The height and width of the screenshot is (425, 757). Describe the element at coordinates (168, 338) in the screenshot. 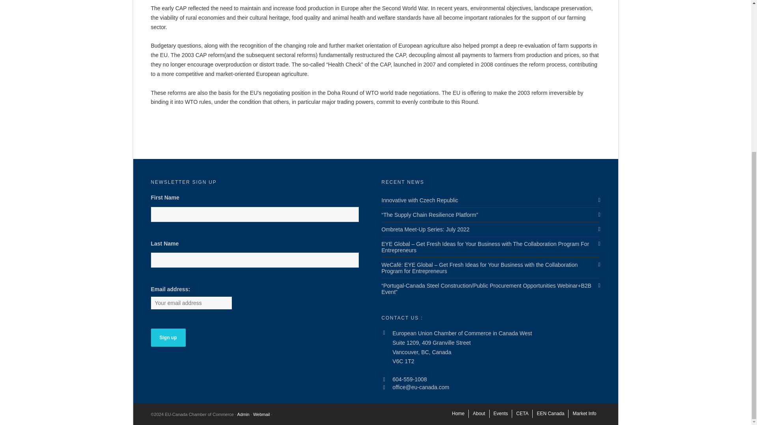

I see `Sign up` at that location.